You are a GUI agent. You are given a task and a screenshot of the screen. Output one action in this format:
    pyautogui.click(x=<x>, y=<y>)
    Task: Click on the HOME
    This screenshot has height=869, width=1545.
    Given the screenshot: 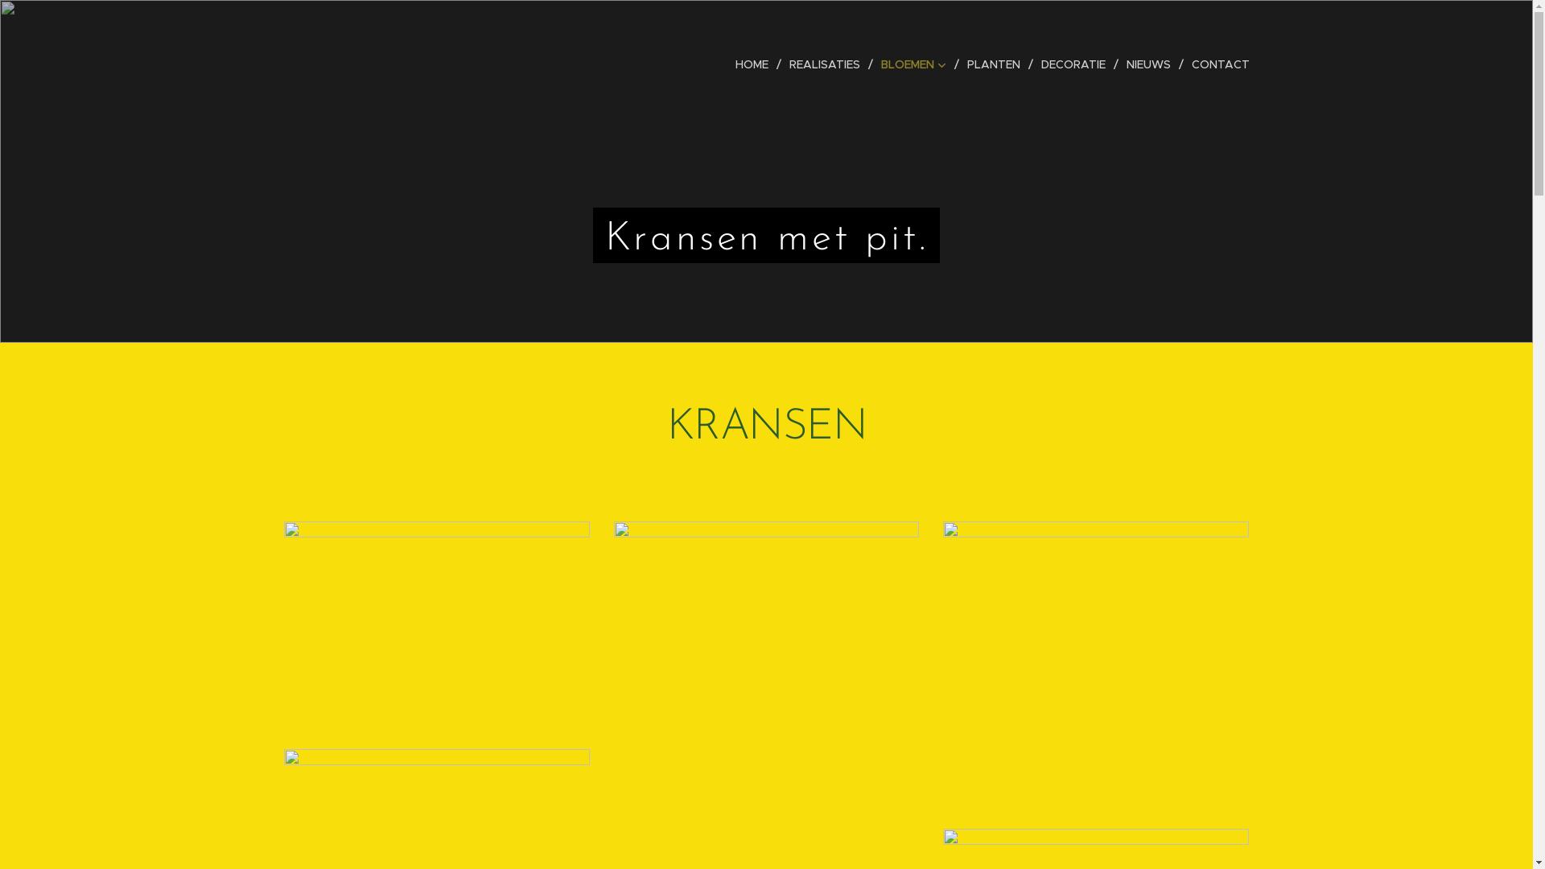 What is the action you would take?
    pyautogui.click(x=756, y=64)
    